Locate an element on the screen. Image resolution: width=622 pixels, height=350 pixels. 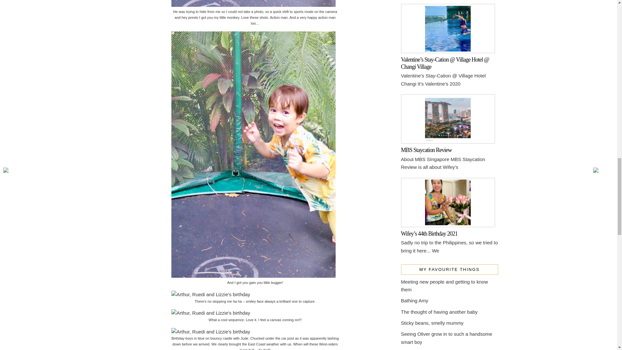
MBS Staycation Review is located at coordinates (426, 150).